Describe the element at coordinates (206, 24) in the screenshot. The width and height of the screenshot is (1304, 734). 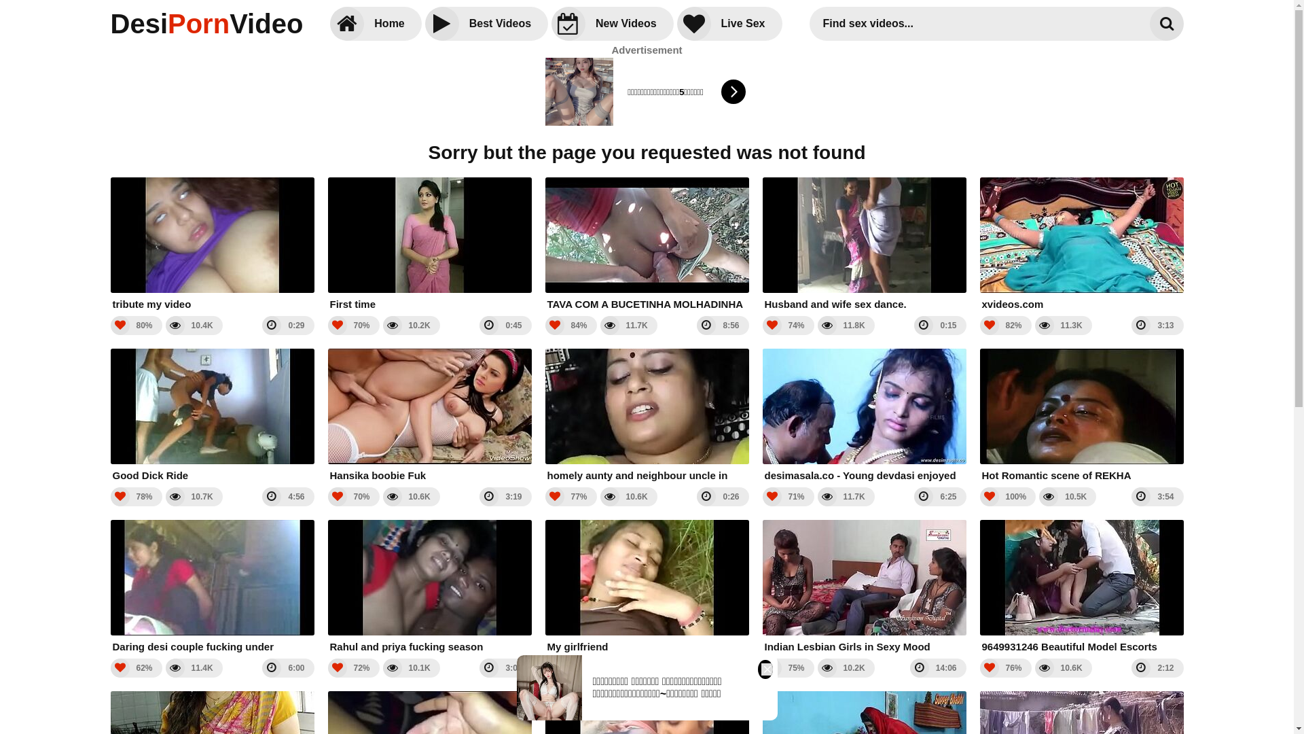
I see `DesiPornVideo` at that location.